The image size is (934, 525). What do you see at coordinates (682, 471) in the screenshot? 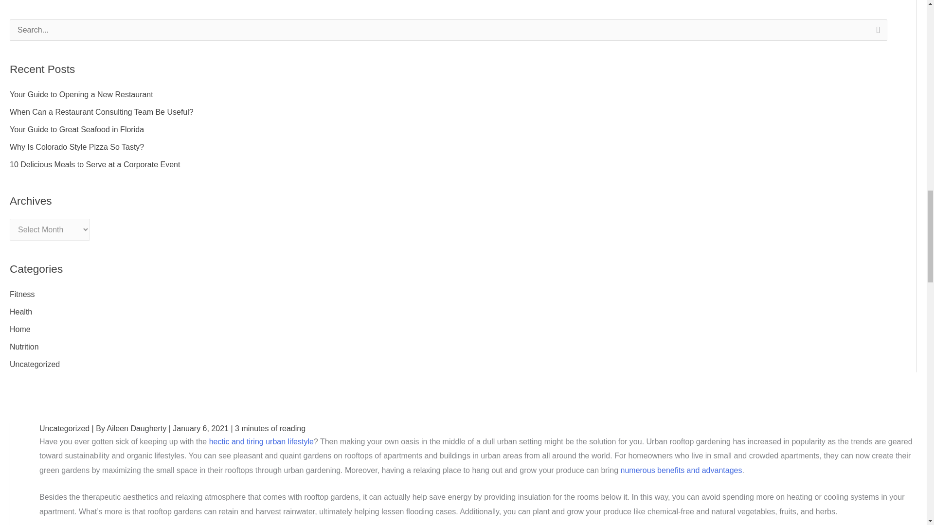
I see `numerous benefits and advantages` at bounding box center [682, 471].